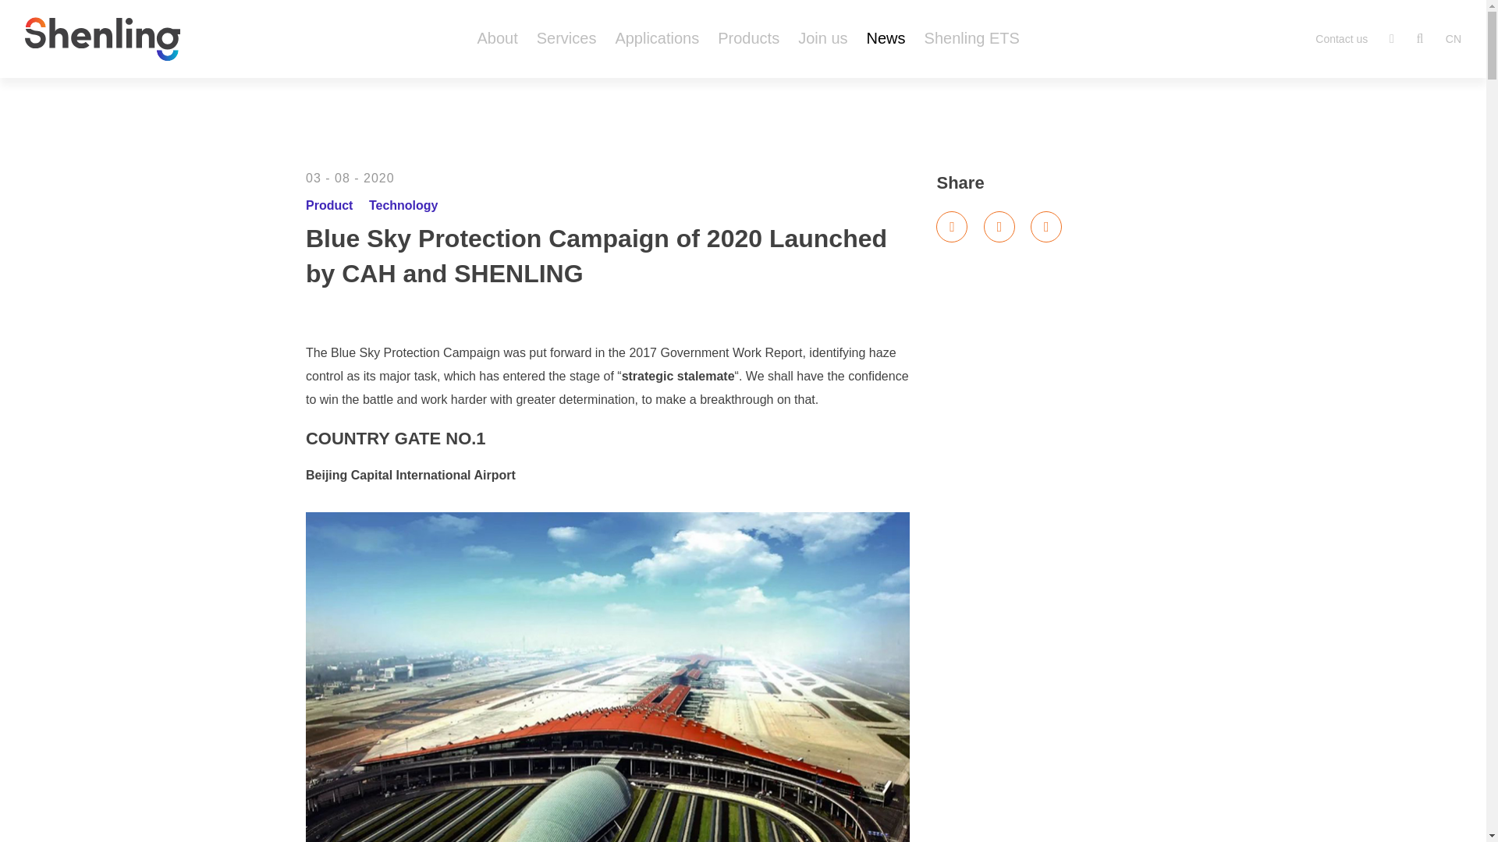  I want to click on Technology, so click(403, 205).